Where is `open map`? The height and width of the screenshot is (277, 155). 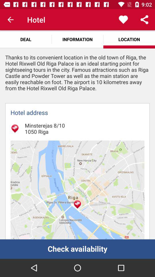
open map is located at coordinates (77, 190).